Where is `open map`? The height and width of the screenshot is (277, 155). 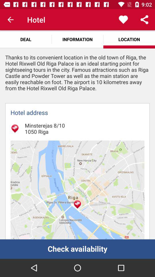
open map is located at coordinates (77, 190).